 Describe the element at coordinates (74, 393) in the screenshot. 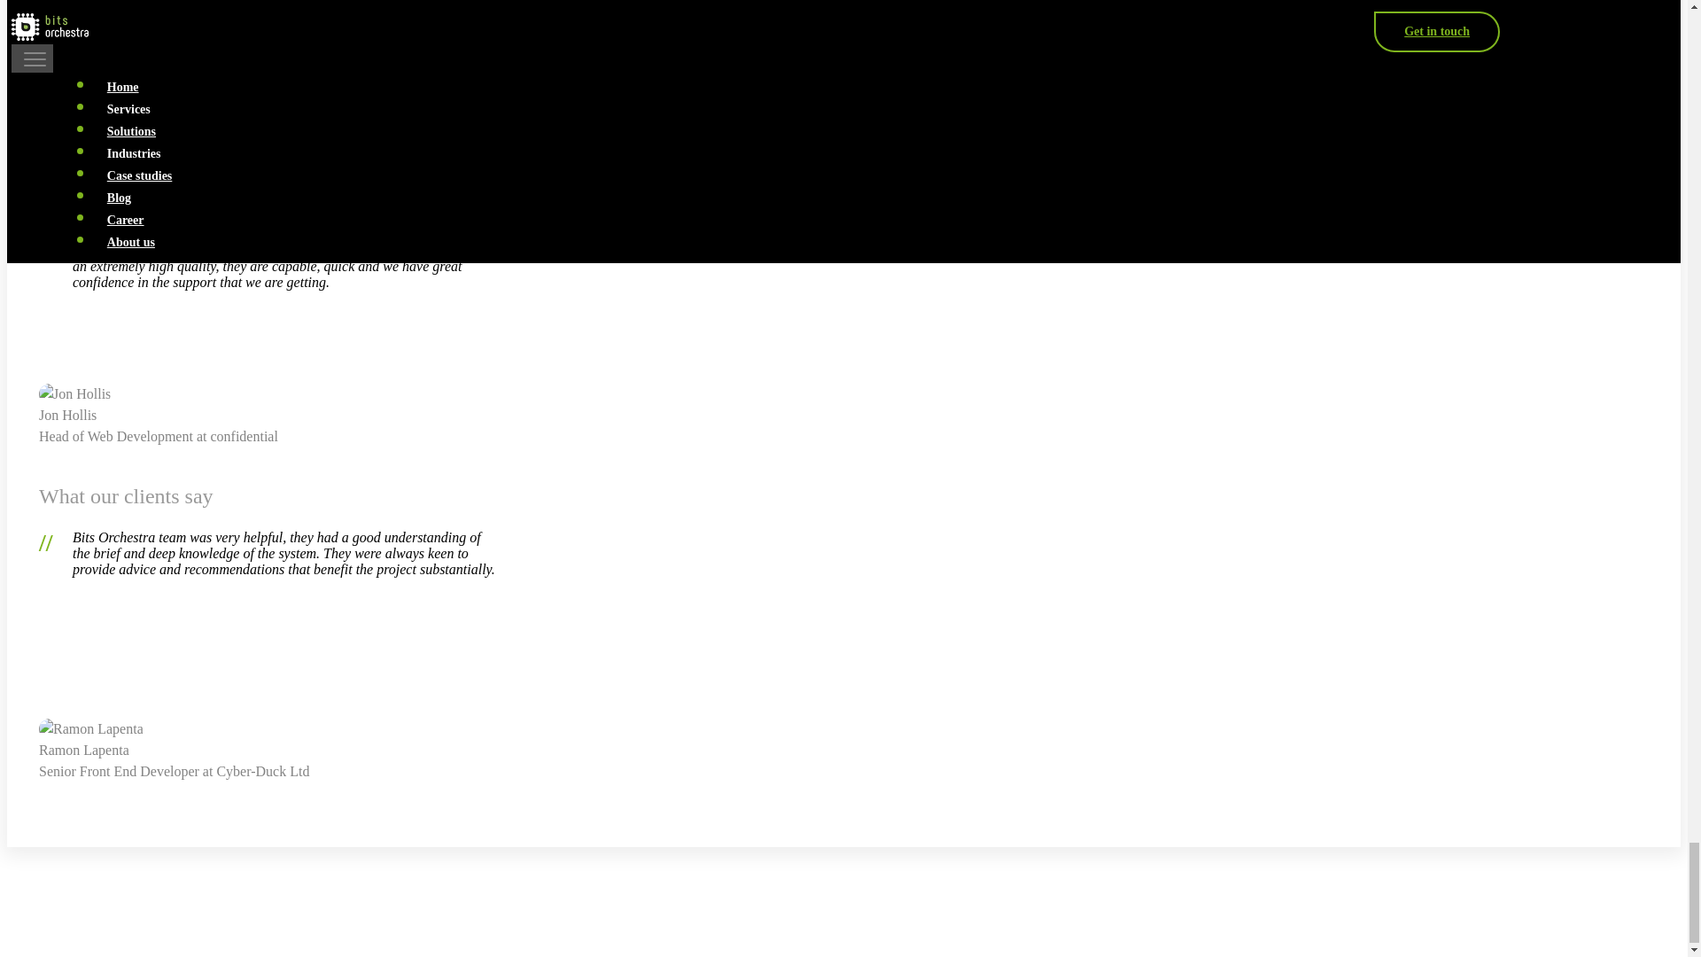

I see `Jon Hollis` at that location.